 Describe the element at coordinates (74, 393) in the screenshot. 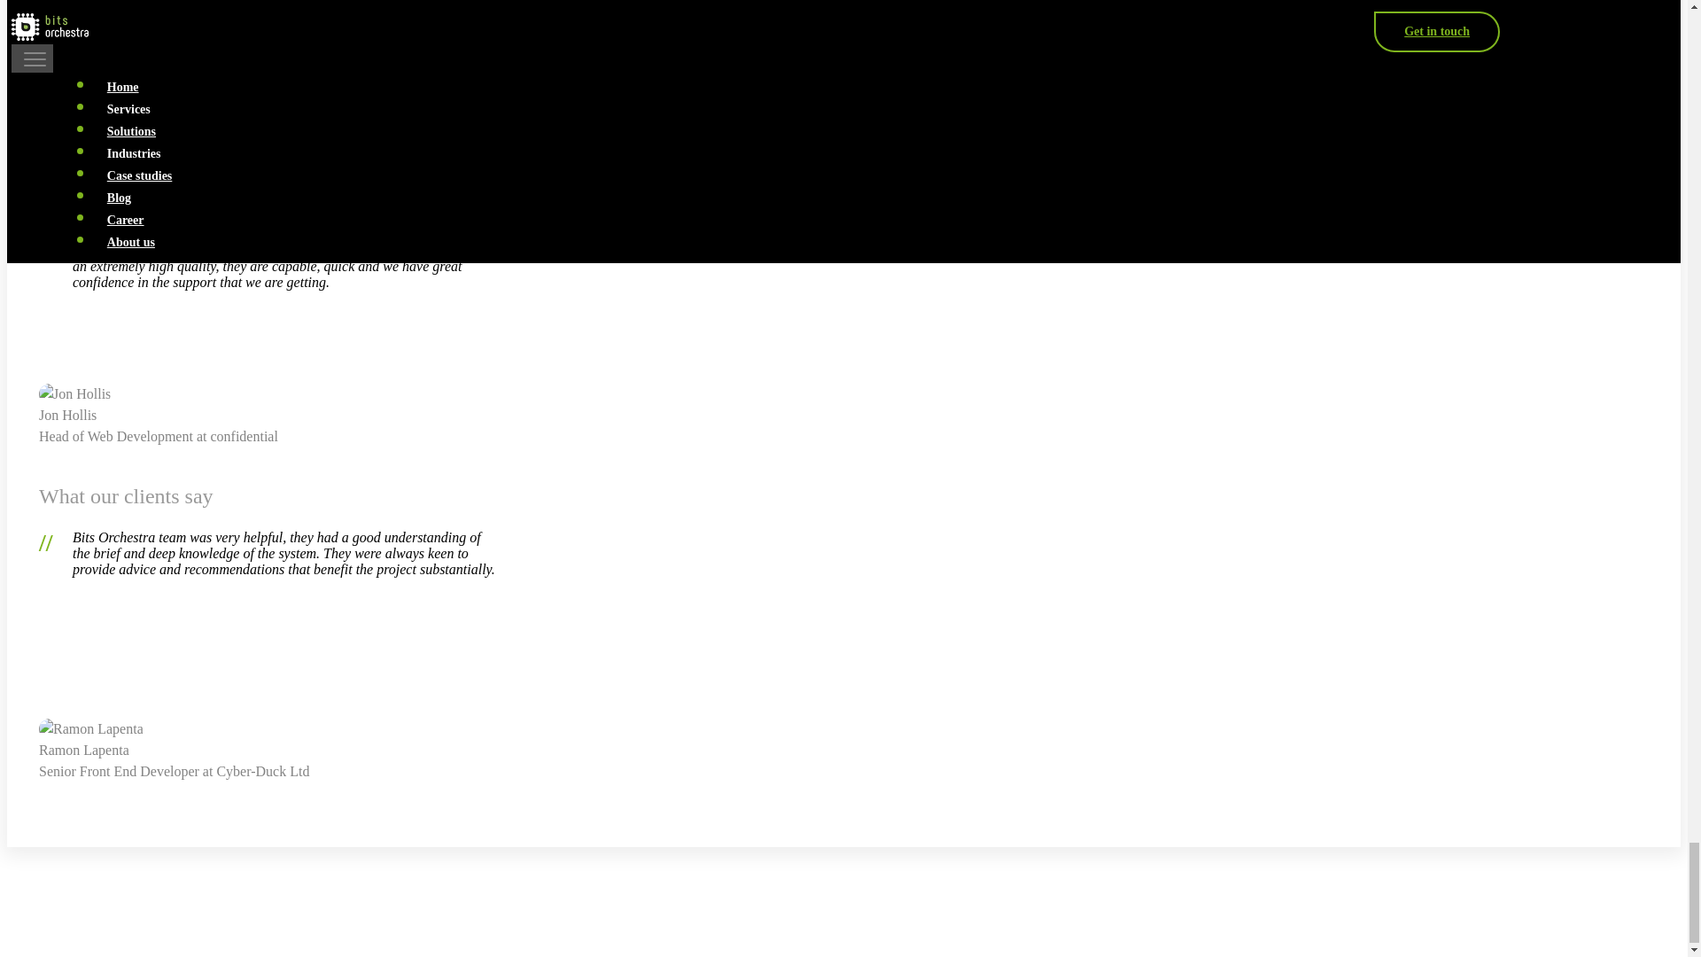

I see `Jon Hollis` at that location.